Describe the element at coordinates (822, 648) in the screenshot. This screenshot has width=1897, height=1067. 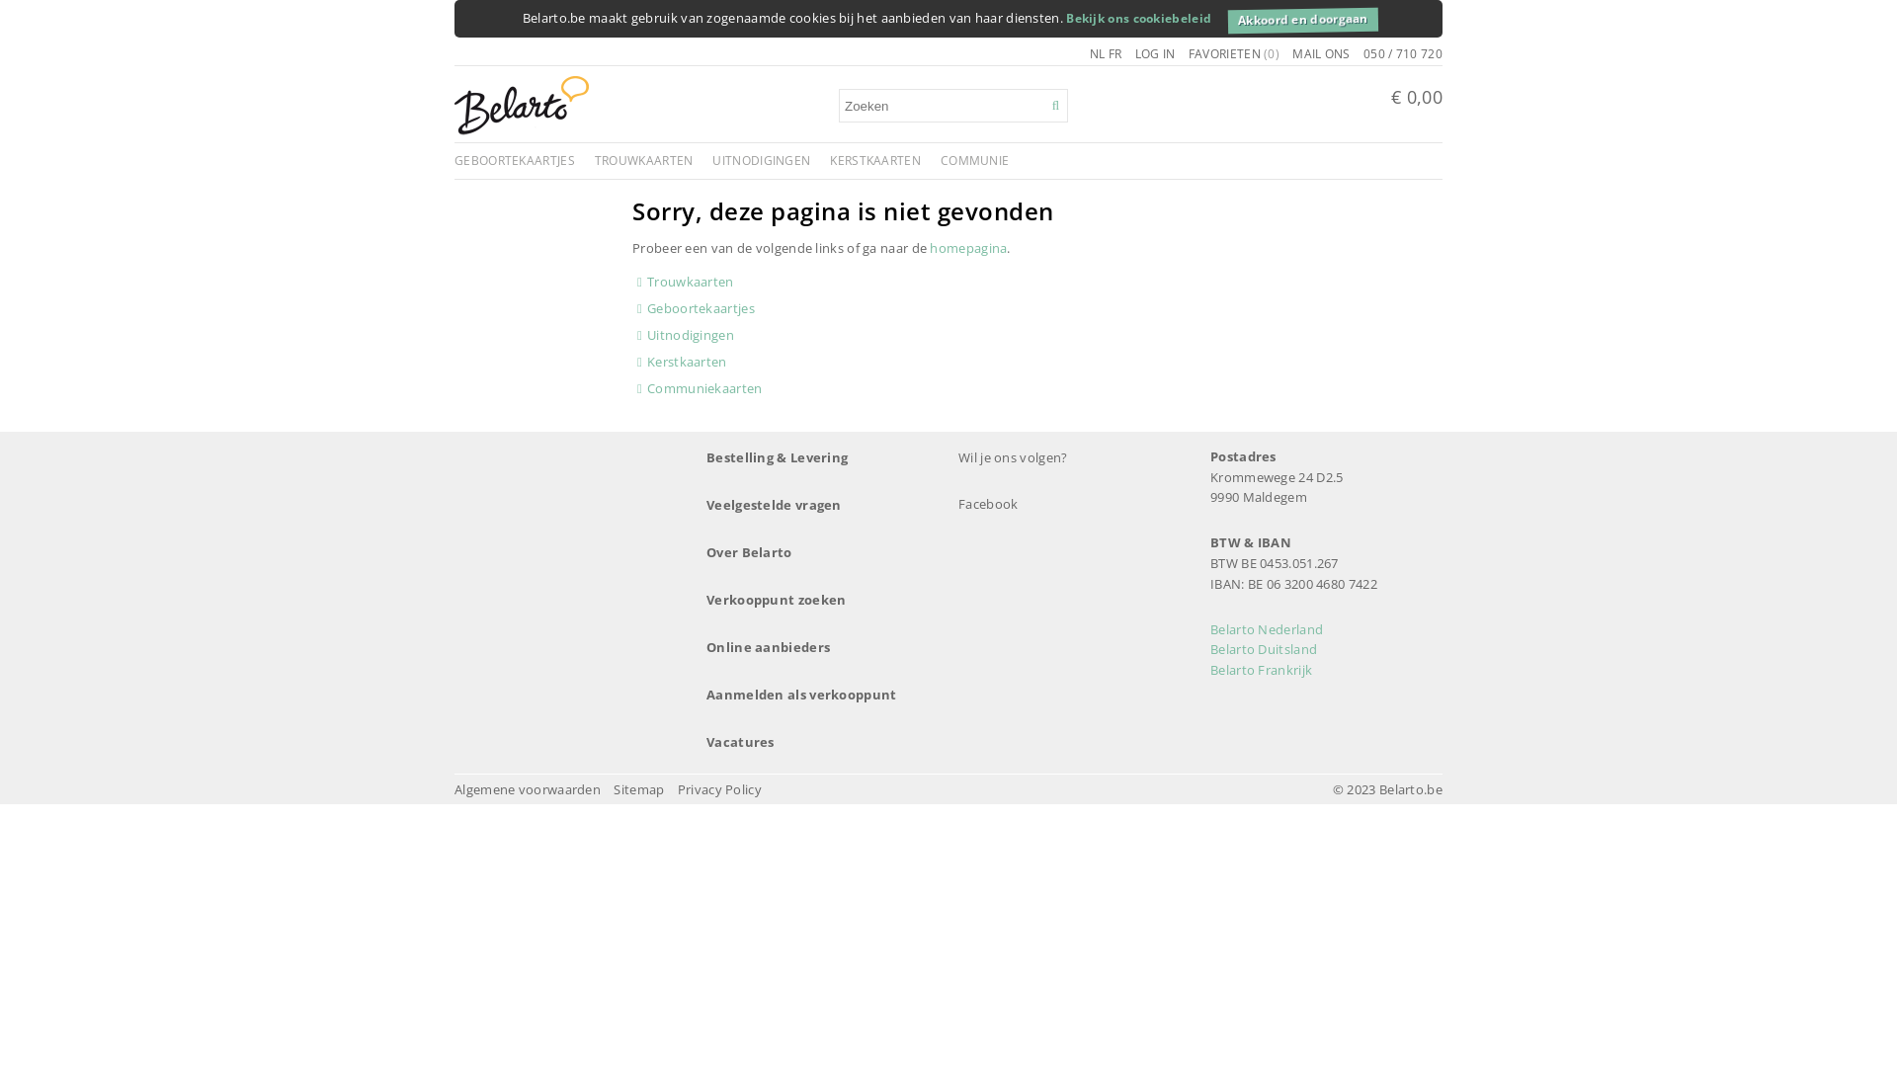
I see `Online aanbieders` at that location.